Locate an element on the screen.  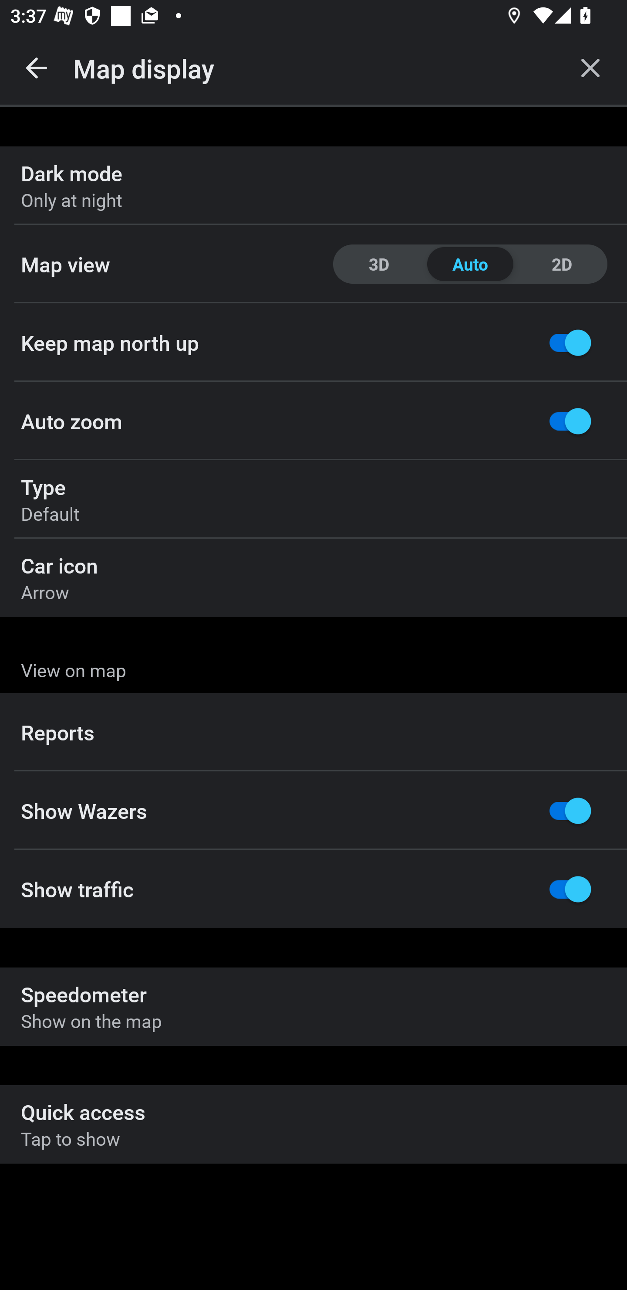
Auto zoom is located at coordinates (313, 421).